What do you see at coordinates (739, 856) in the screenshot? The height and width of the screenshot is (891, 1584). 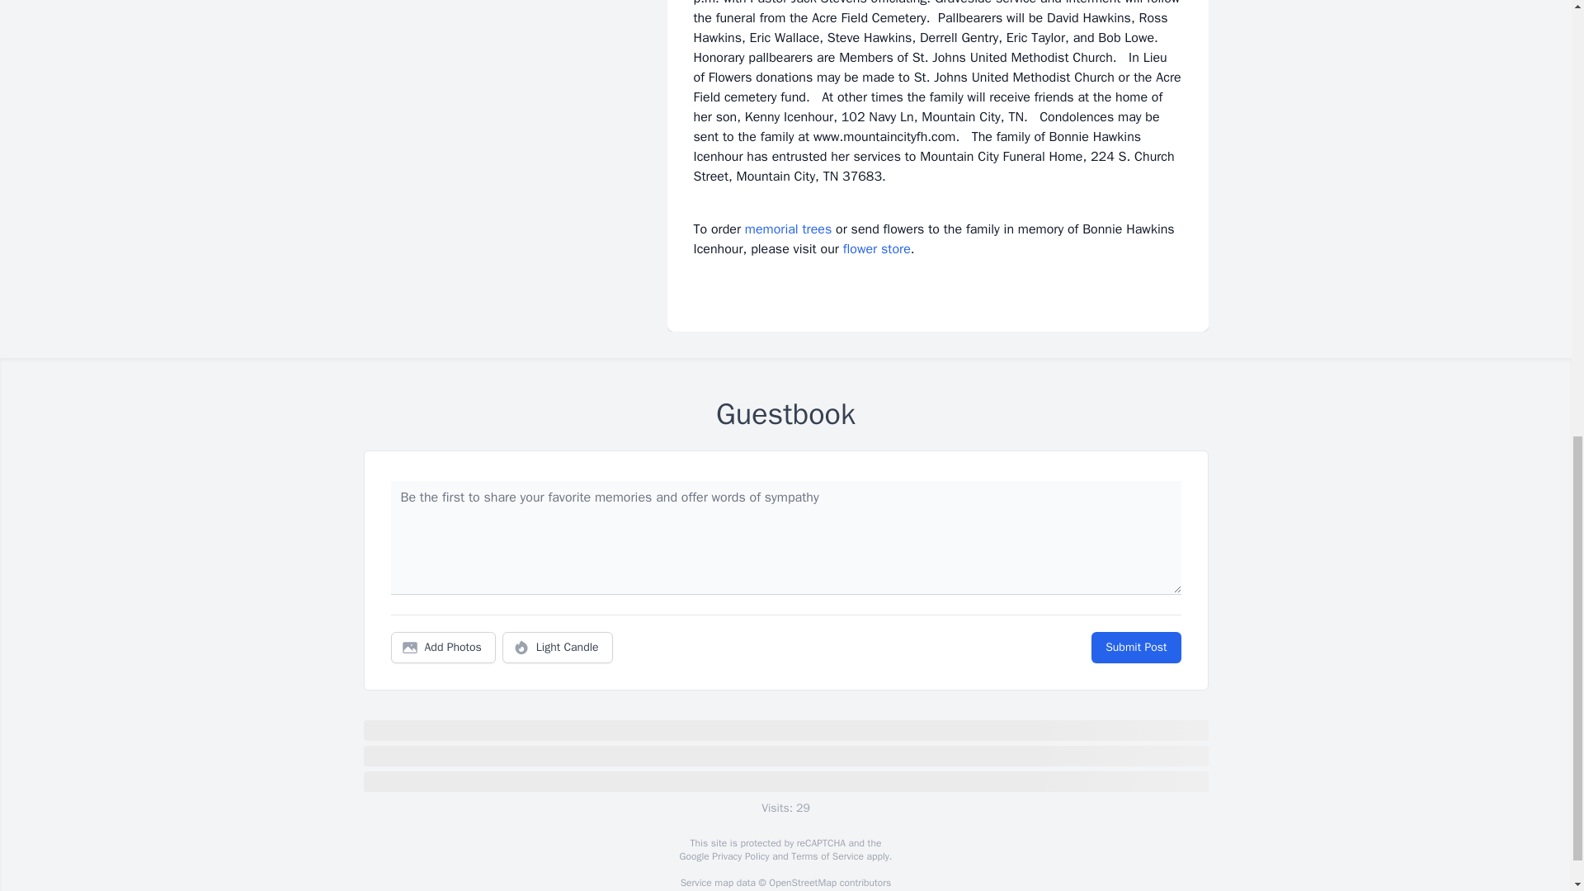 I see `Privacy Policy` at bounding box center [739, 856].